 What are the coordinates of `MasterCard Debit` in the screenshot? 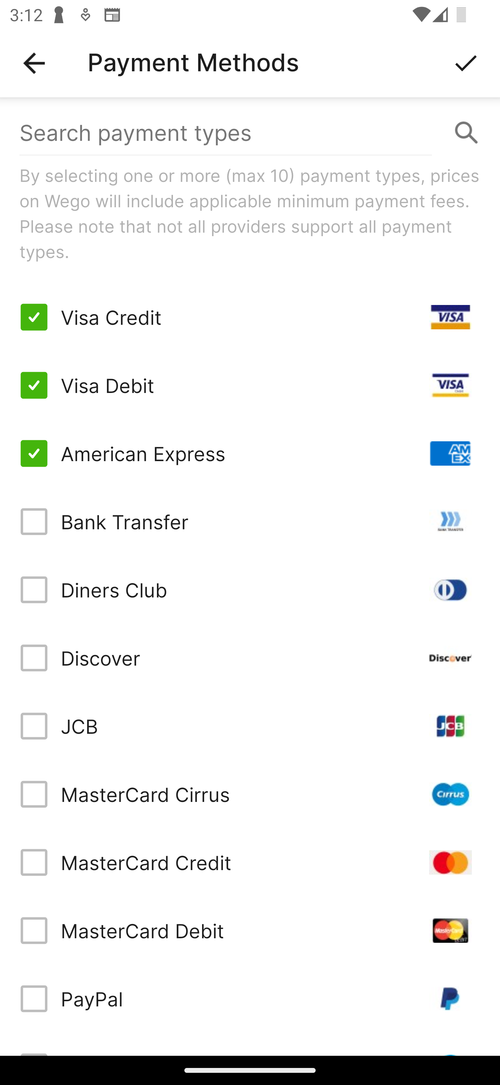 It's located at (250, 930).